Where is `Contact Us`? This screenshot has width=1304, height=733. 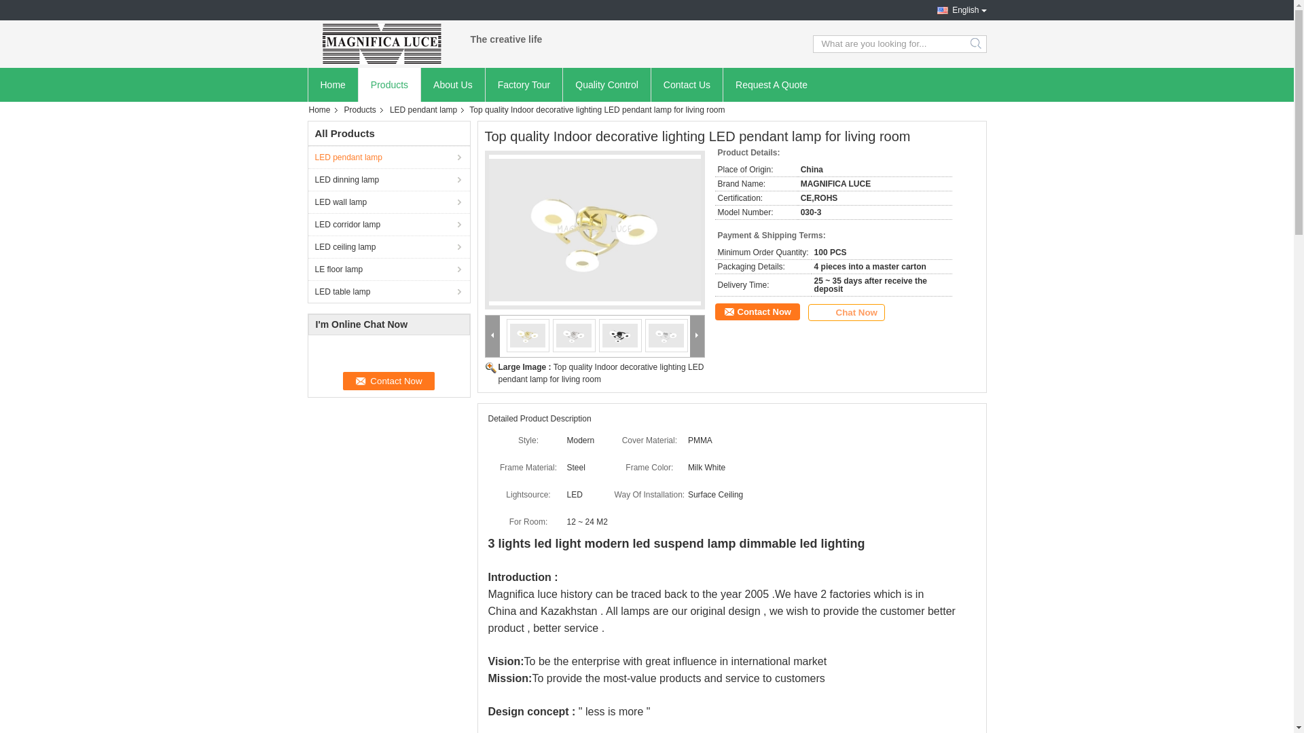 Contact Us is located at coordinates (687, 85).